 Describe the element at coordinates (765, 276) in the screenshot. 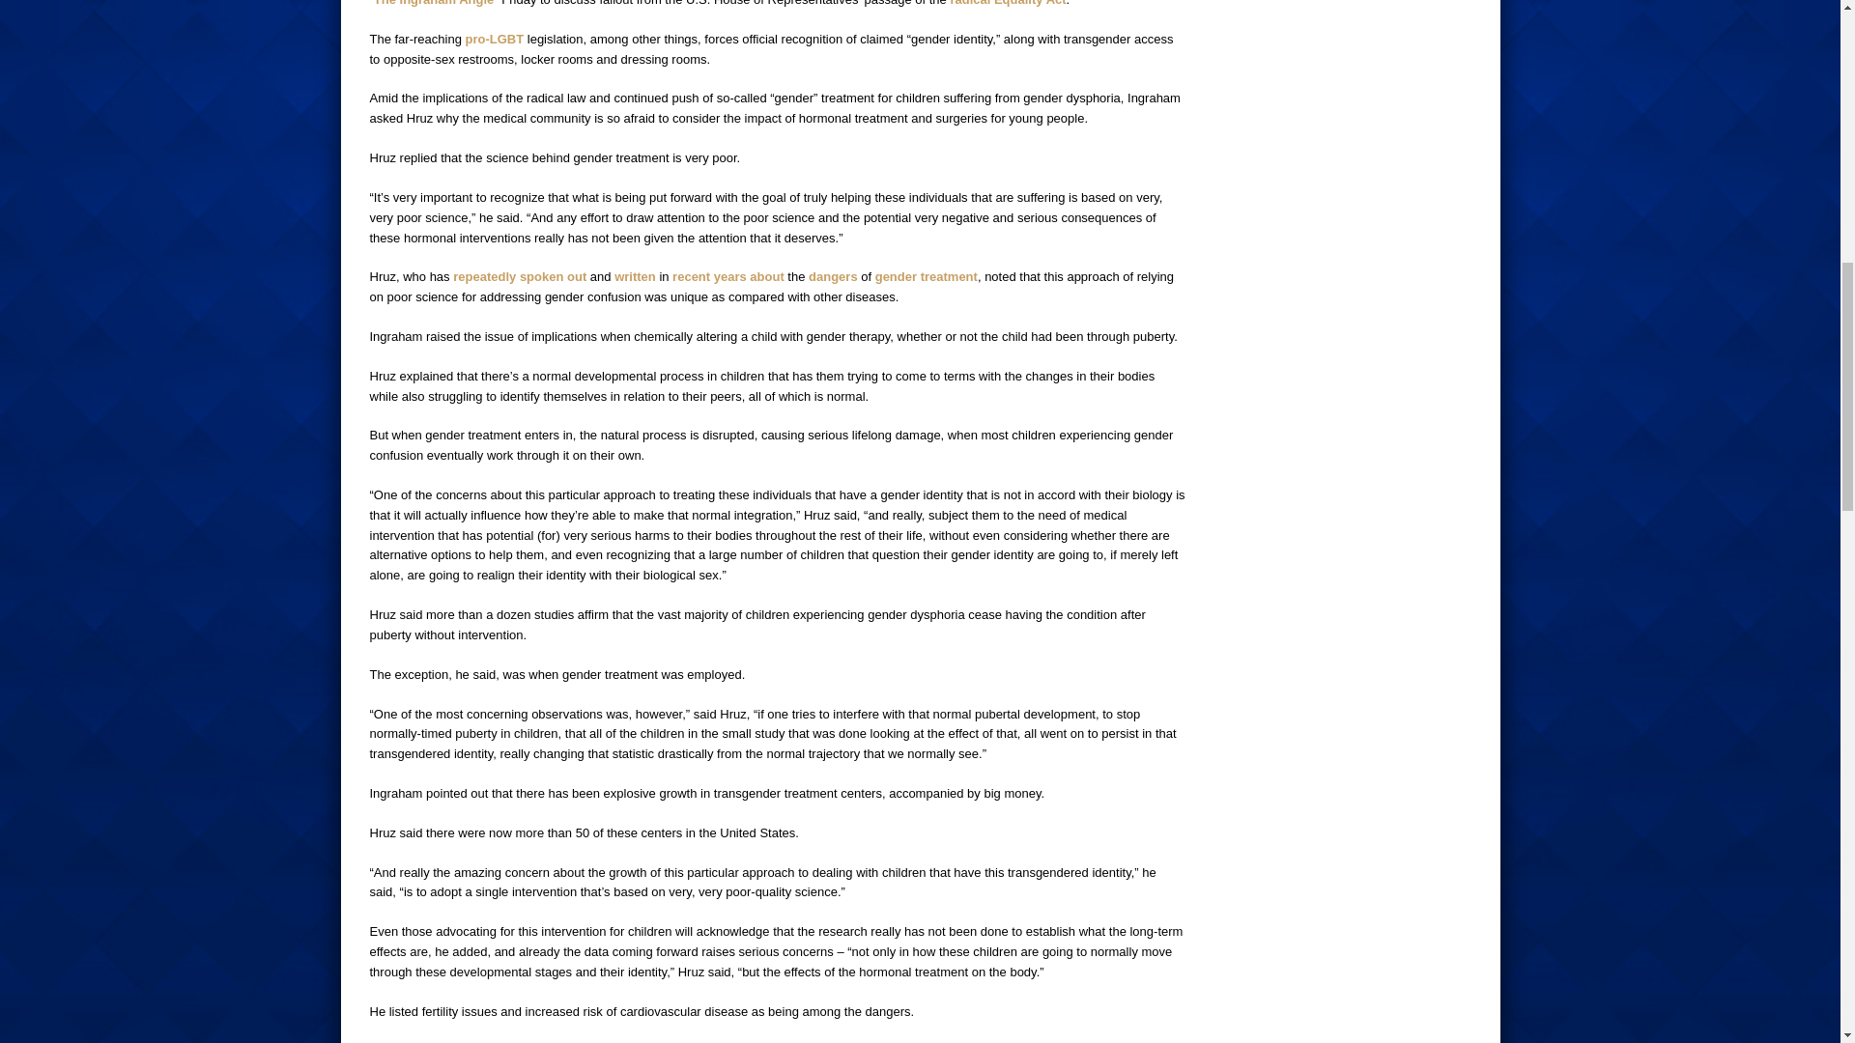

I see `about` at that location.